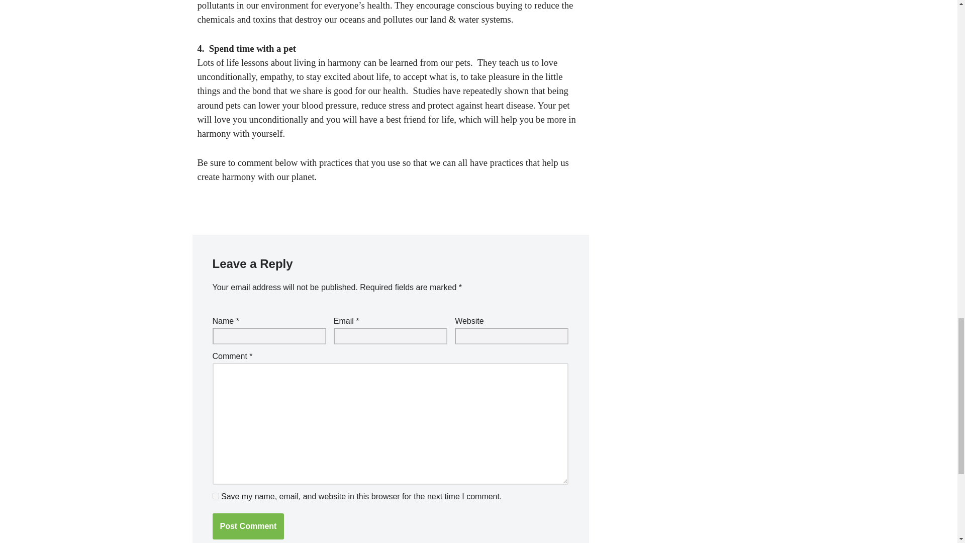  I want to click on Post Comment, so click(248, 526).